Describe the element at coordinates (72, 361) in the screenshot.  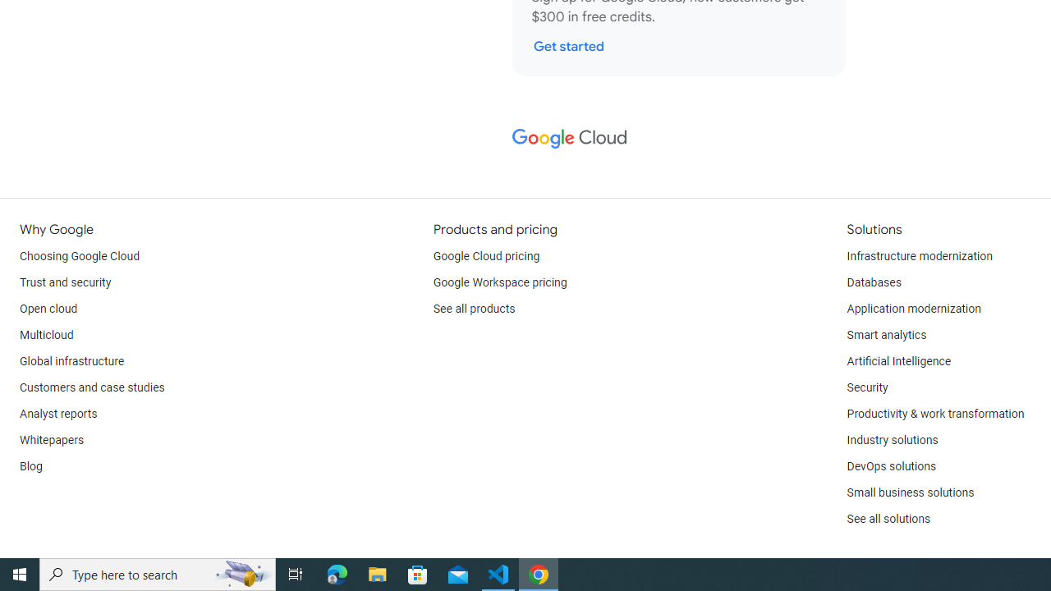
I see `Global infrastructure` at that location.